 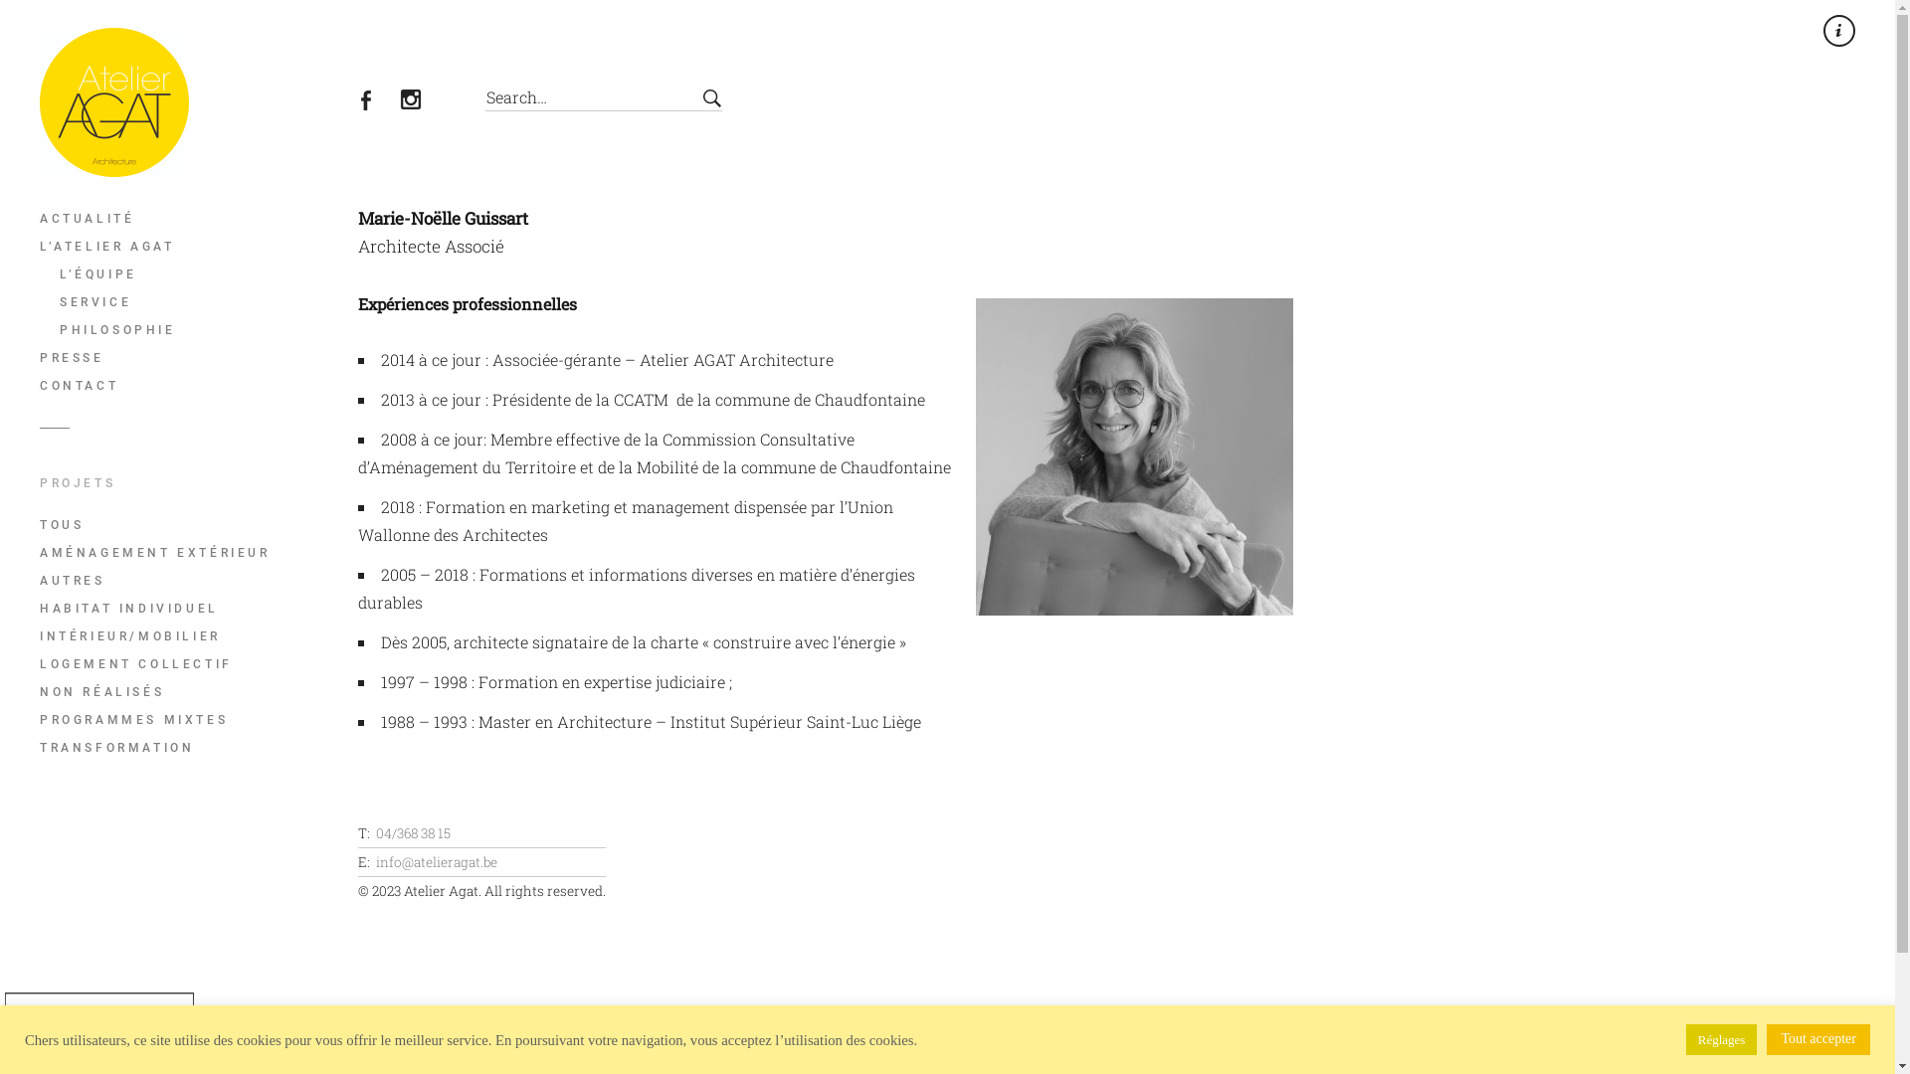 What do you see at coordinates (1818, 1040) in the screenshot?
I see `Tout accepter` at bounding box center [1818, 1040].